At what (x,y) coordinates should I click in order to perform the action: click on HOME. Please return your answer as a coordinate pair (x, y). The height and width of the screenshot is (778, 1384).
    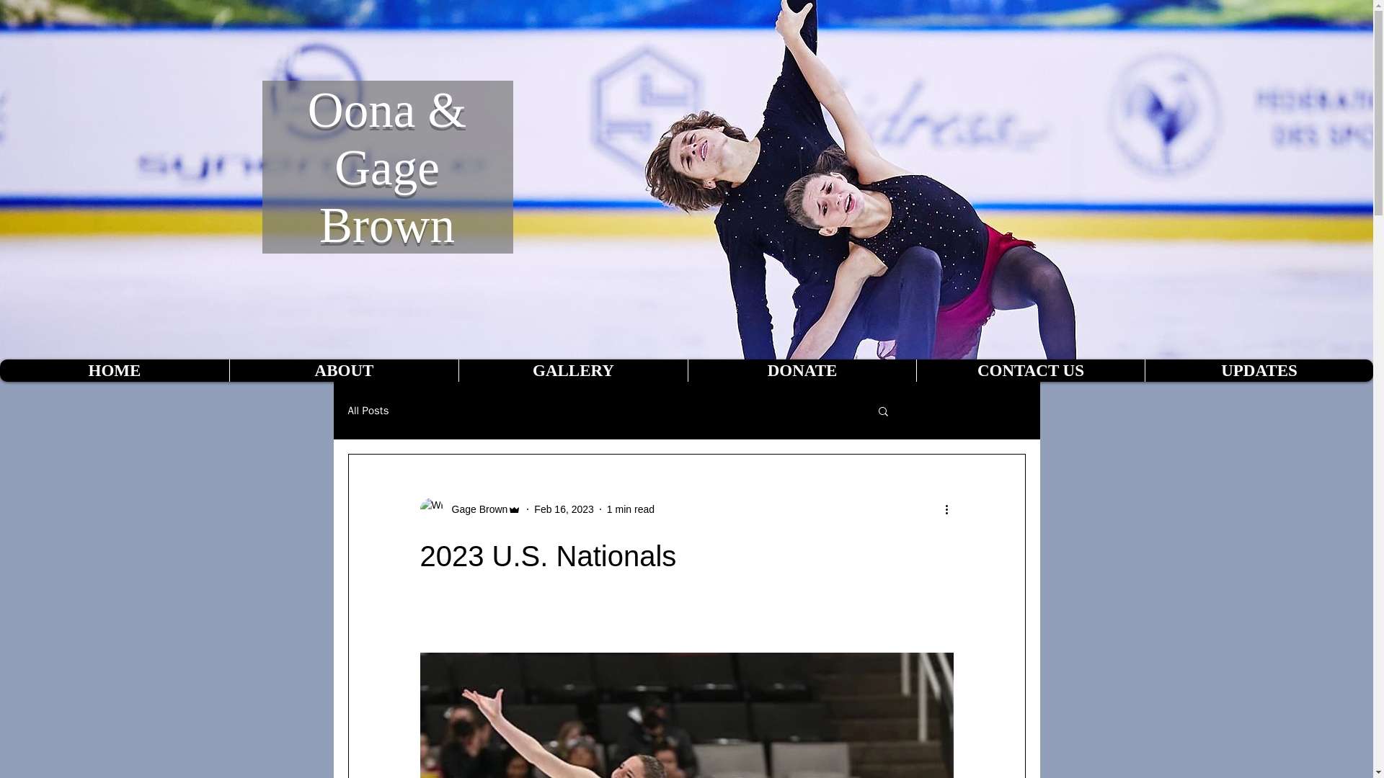
    Looking at the image, I should click on (115, 370).